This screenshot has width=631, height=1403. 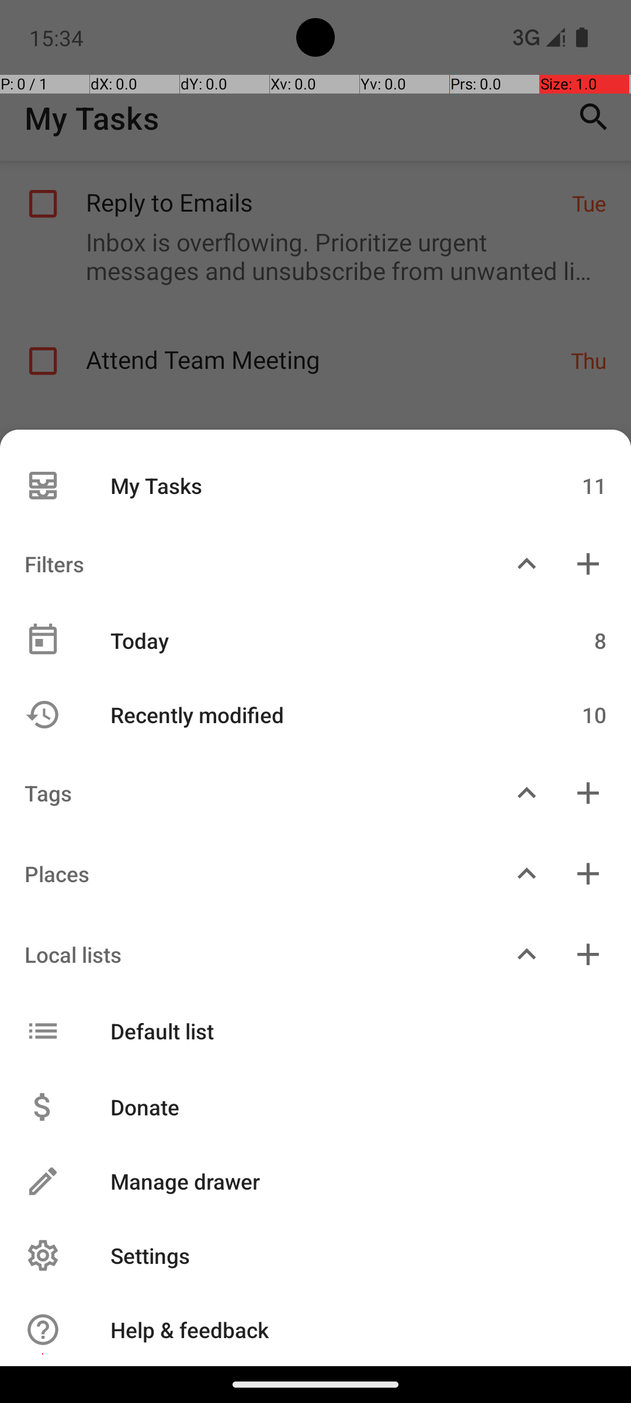 I want to click on Places, so click(x=248, y=873).